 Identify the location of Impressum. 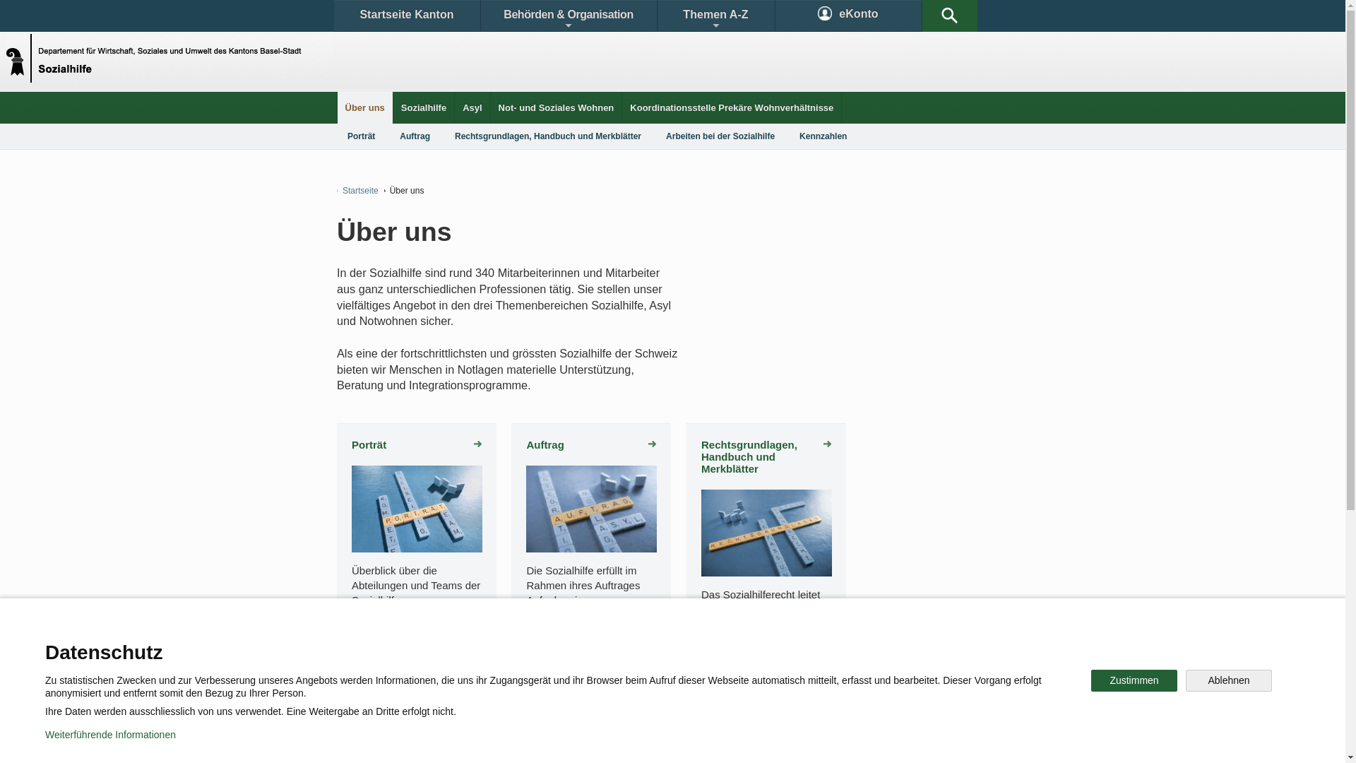
(605, 742).